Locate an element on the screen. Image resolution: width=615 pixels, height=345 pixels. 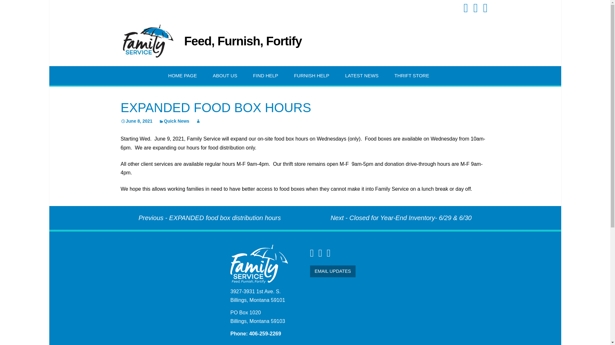
HOME PAGE is located at coordinates (183, 75).